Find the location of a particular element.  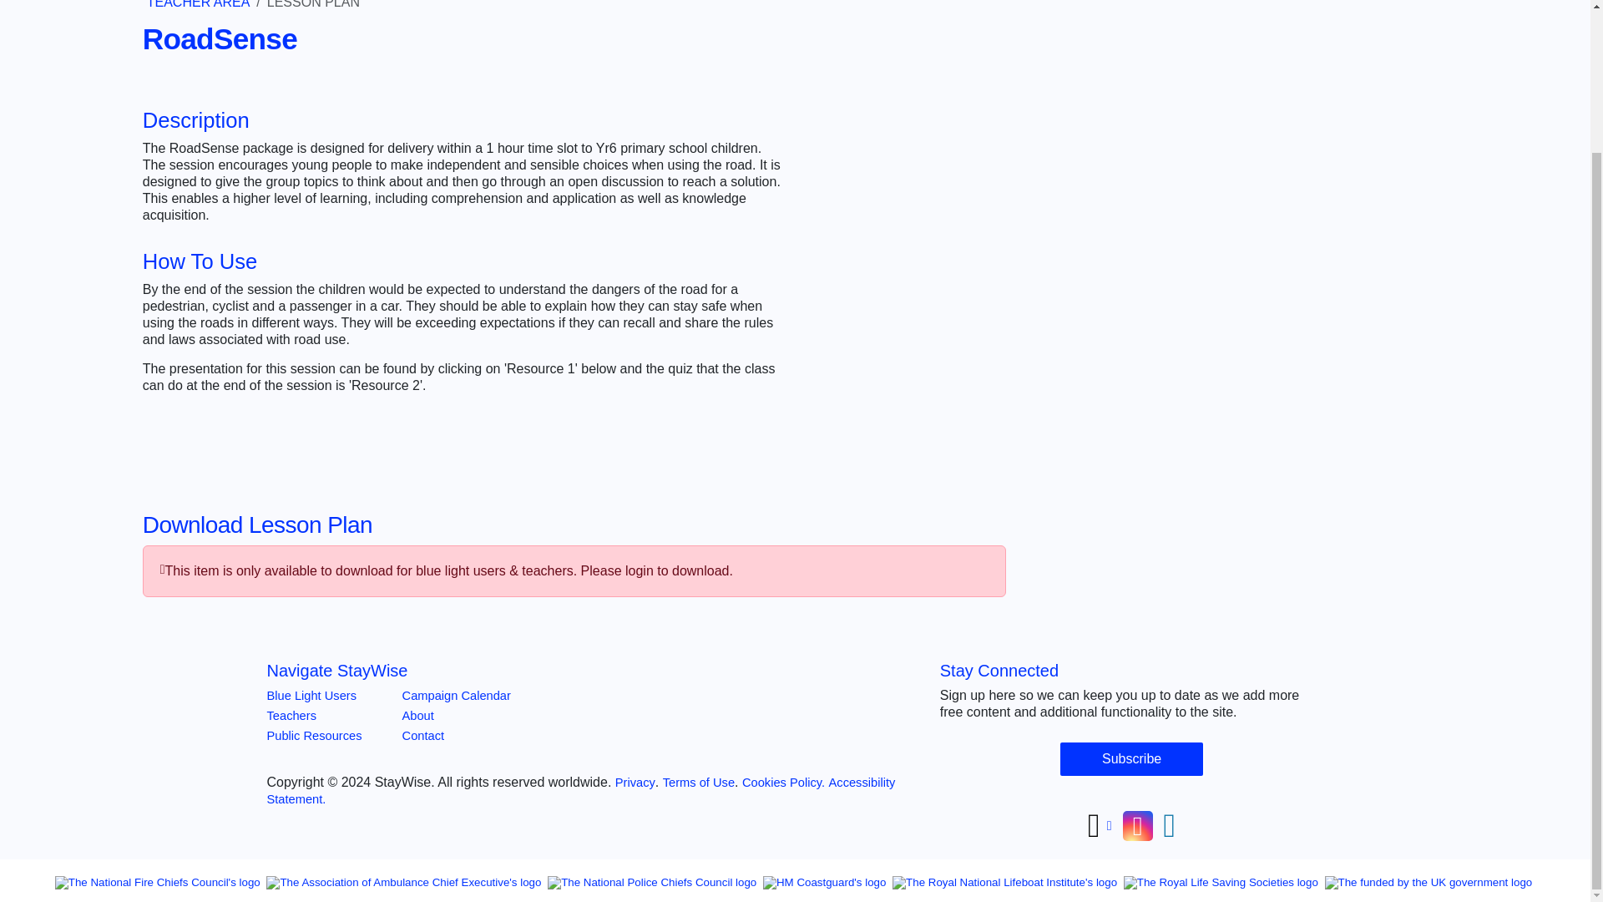

Privacy is located at coordinates (635, 782).